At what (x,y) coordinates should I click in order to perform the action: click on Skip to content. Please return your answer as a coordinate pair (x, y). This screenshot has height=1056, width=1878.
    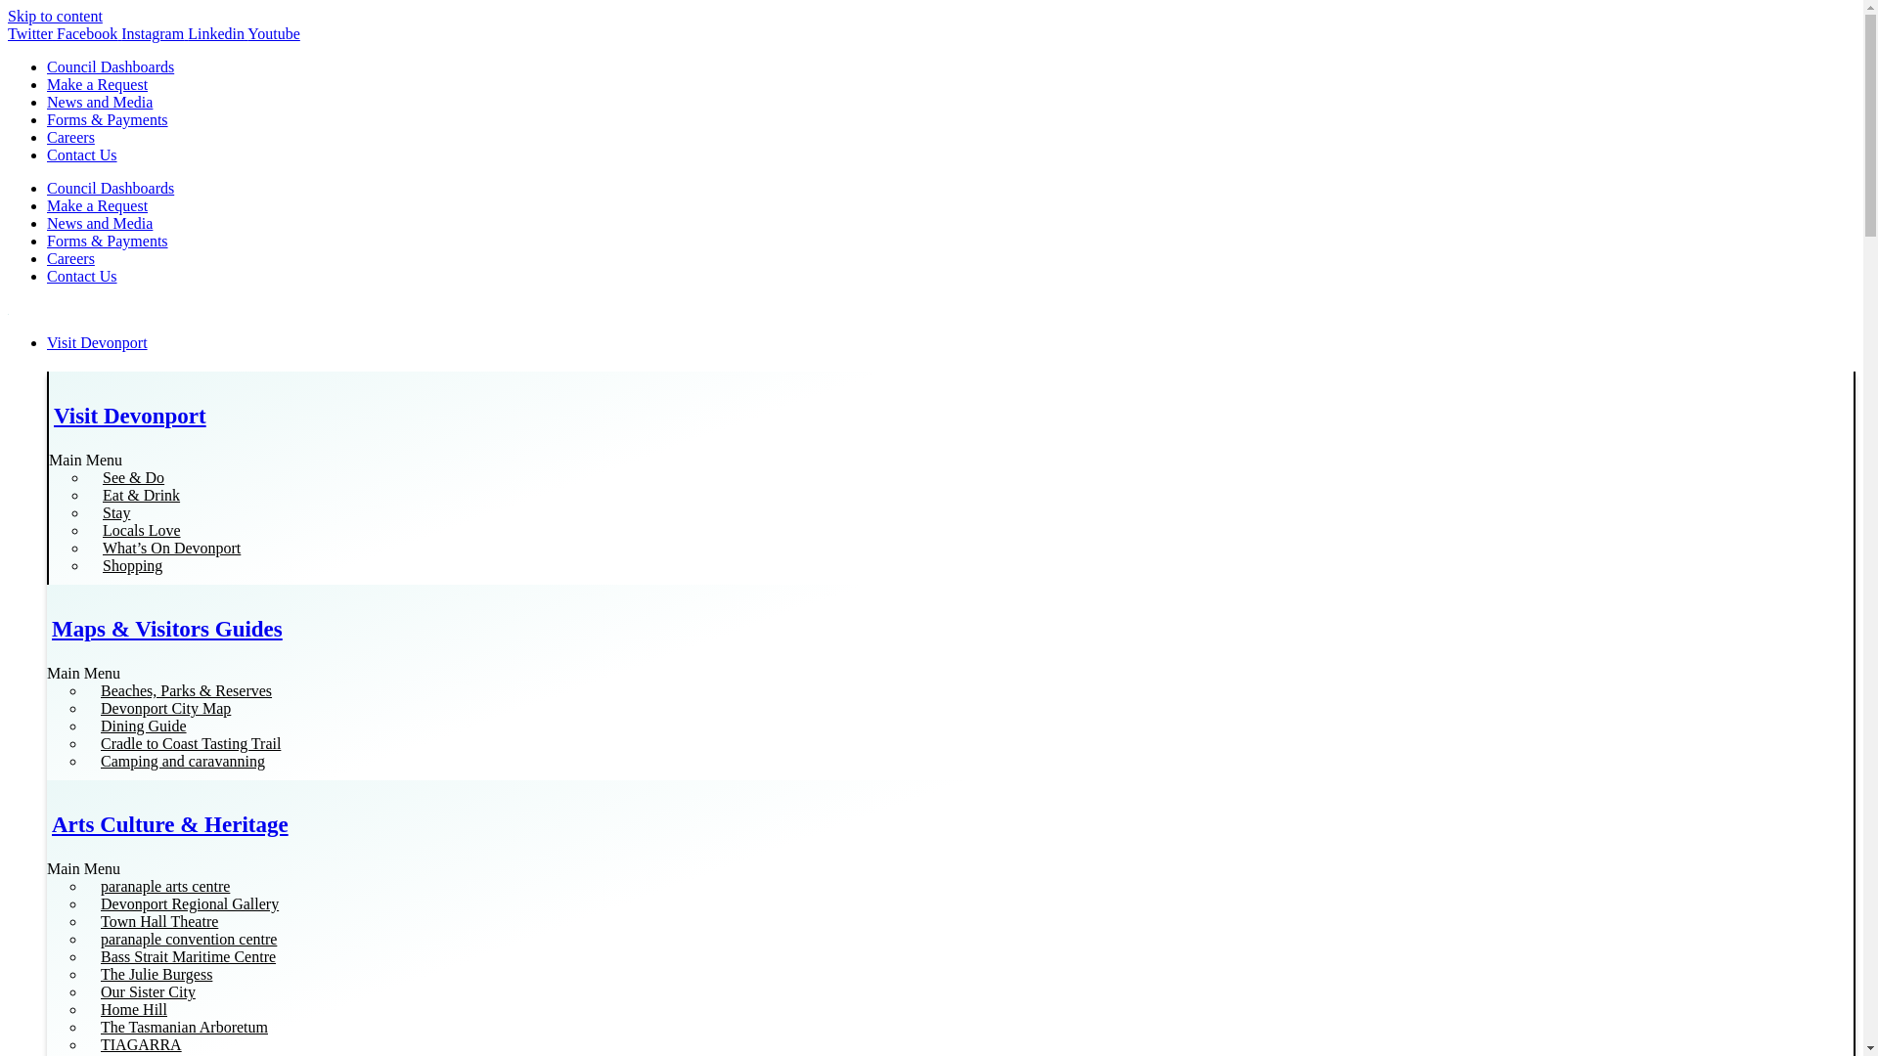
    Looking at the image, I should click on (55, 16).